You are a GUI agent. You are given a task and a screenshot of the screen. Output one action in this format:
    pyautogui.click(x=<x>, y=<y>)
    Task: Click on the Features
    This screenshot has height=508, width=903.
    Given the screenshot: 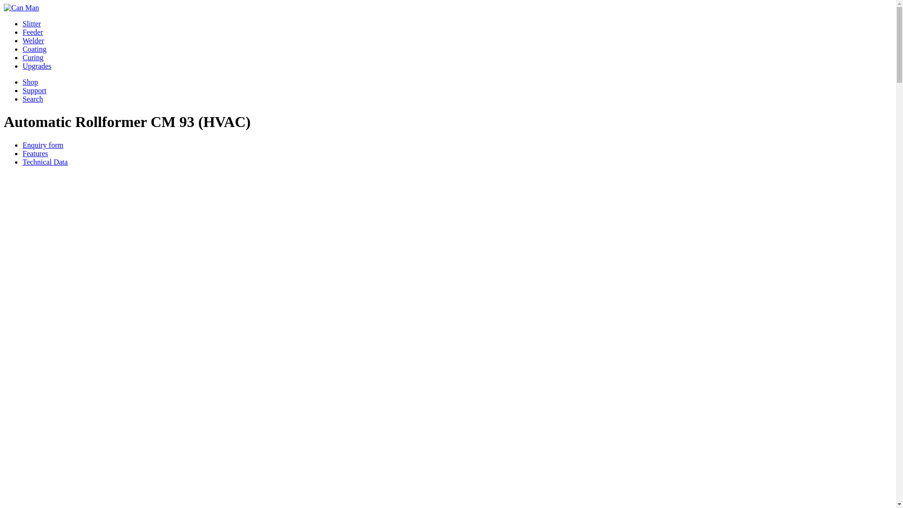 What is the action you would take?
    pyautogui.click(x=35, y=153)
    